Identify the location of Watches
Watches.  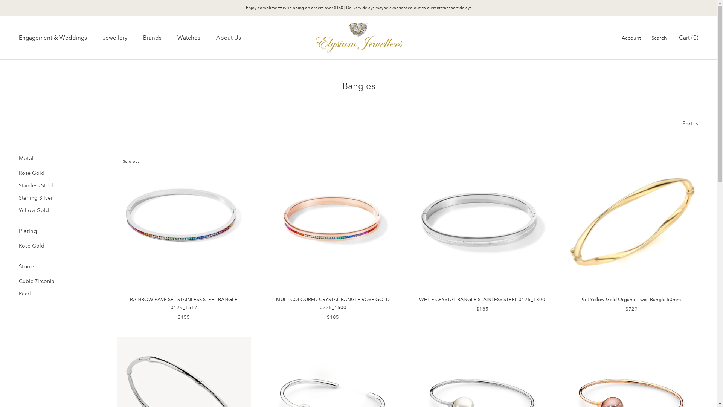
(189, 38).